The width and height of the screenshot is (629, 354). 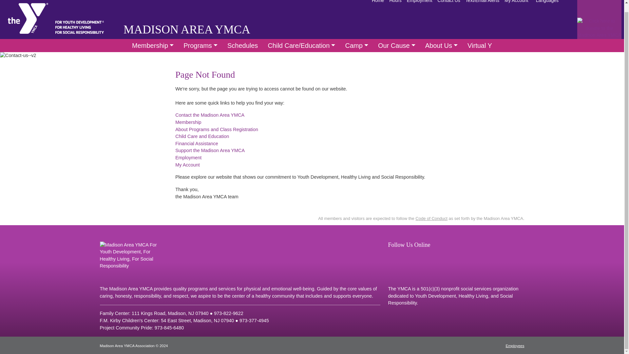 I want to click on Contact-us--v2, so click(x=18, y=56).